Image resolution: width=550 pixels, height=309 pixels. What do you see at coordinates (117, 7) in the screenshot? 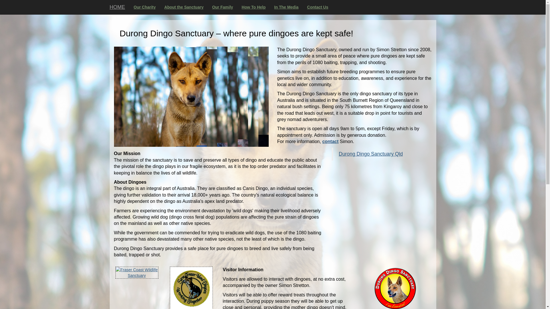
I see `HOME` at bounding box center [117, 7].